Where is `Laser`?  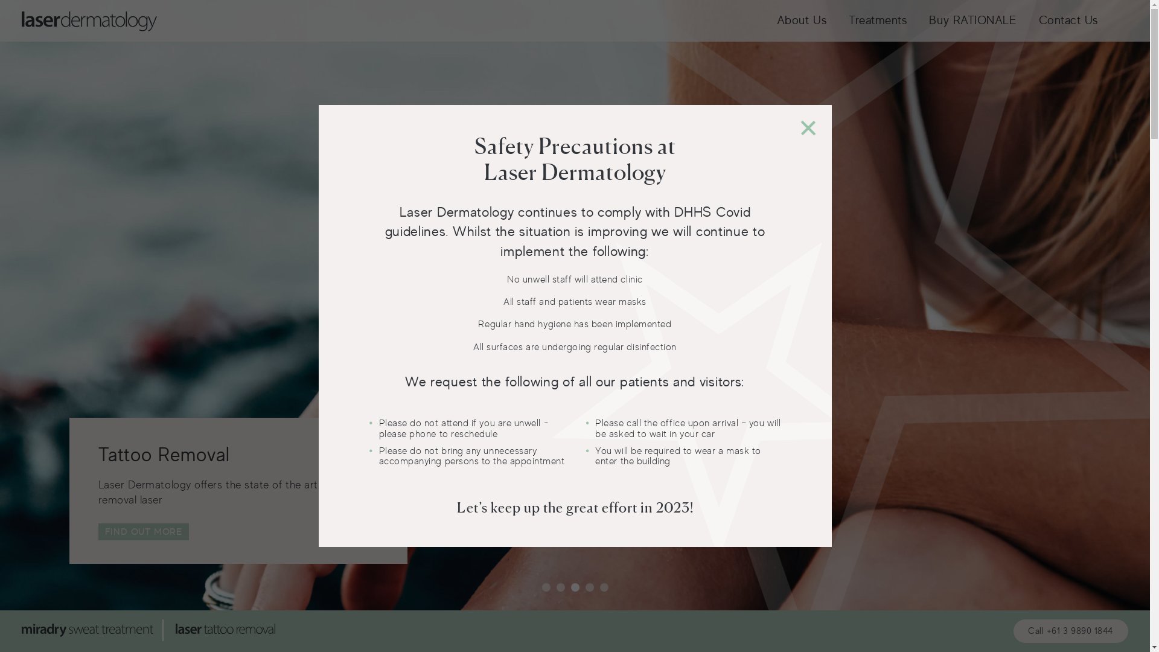 Laser is located at coordinates (89, 22).